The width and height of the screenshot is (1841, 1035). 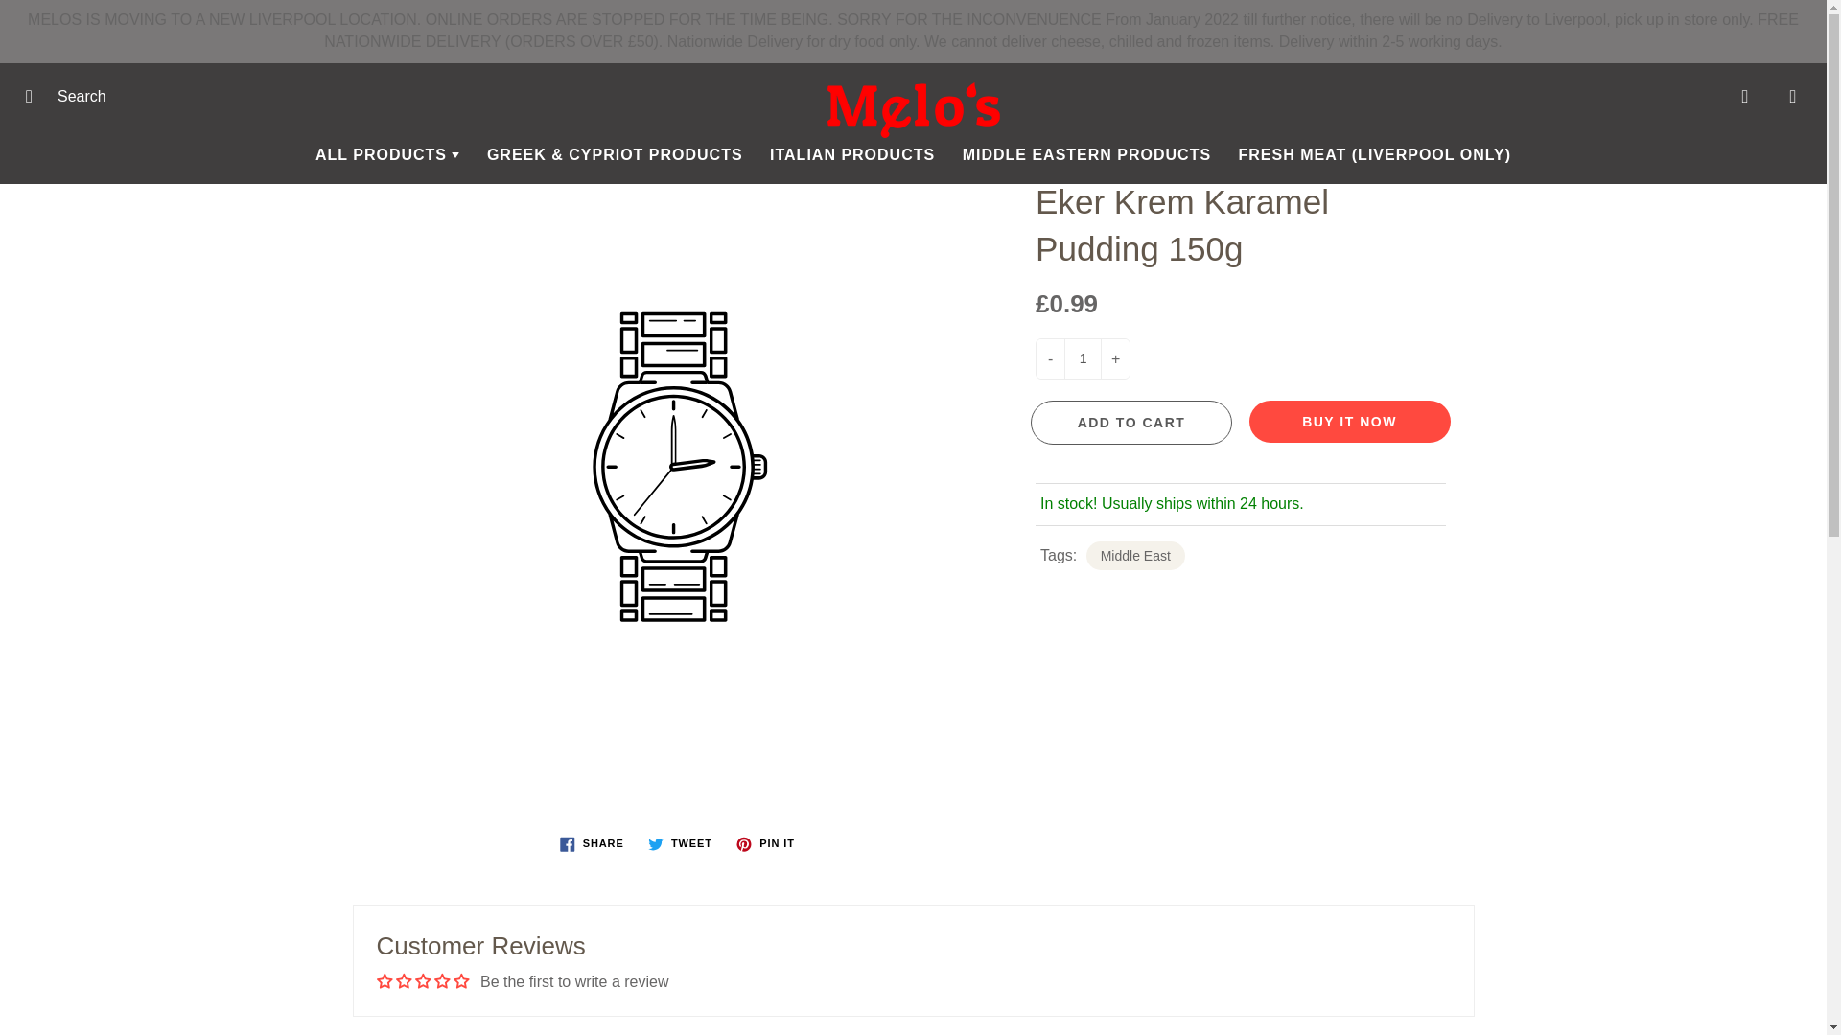 I want to click on Share on Facebook, so click(x=592, y=844).